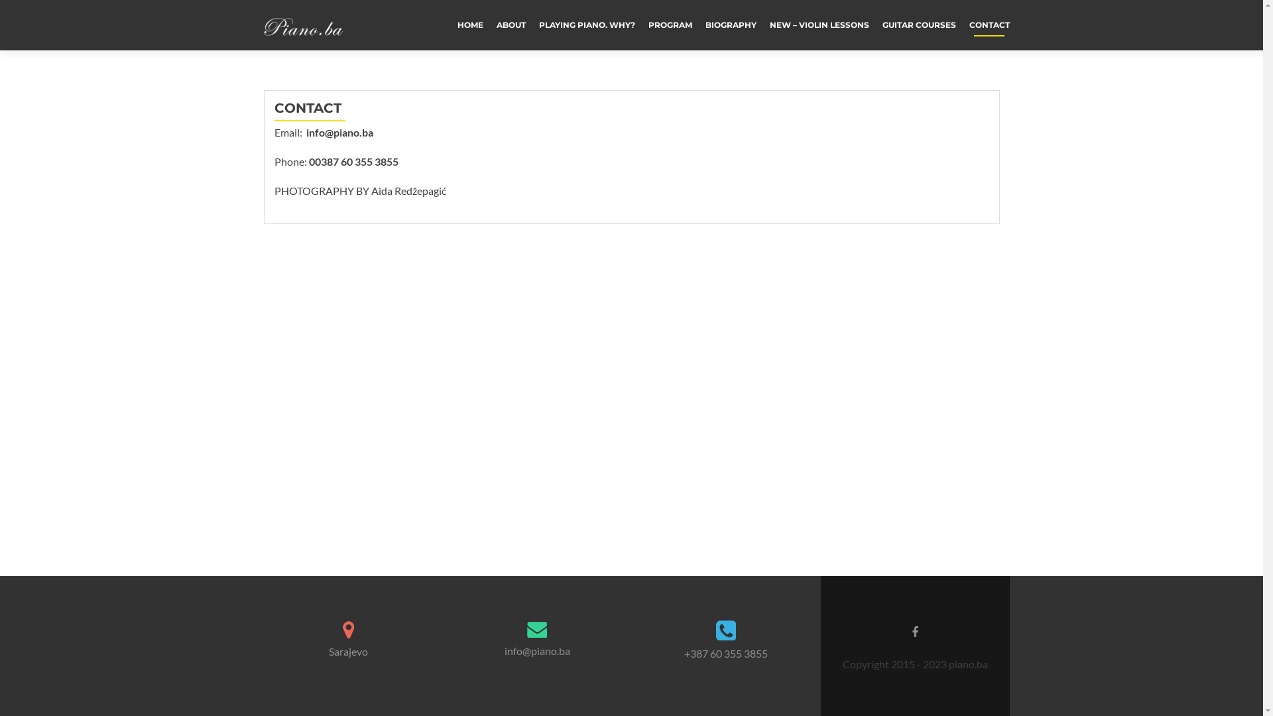 The image size is (1273, 716). Describe the element at coordinates (586, 25) in the screenshot. I see `PLAYING PIANO. WHY?` at that location.